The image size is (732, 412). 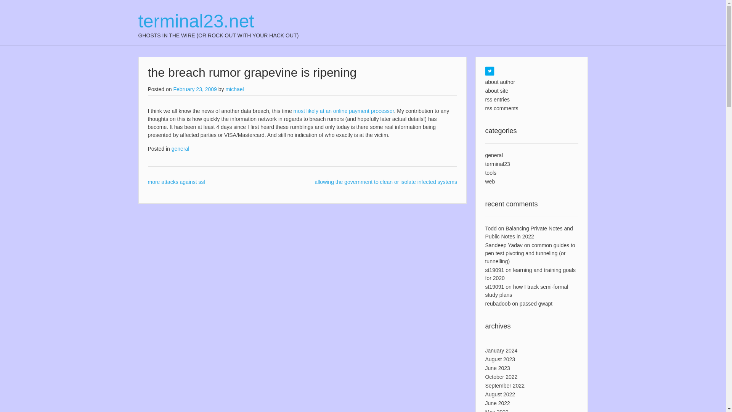 What do you see at coordinates (496, 410) in the screenshot?
I see `May 2022` at bounding box center [496, 410].